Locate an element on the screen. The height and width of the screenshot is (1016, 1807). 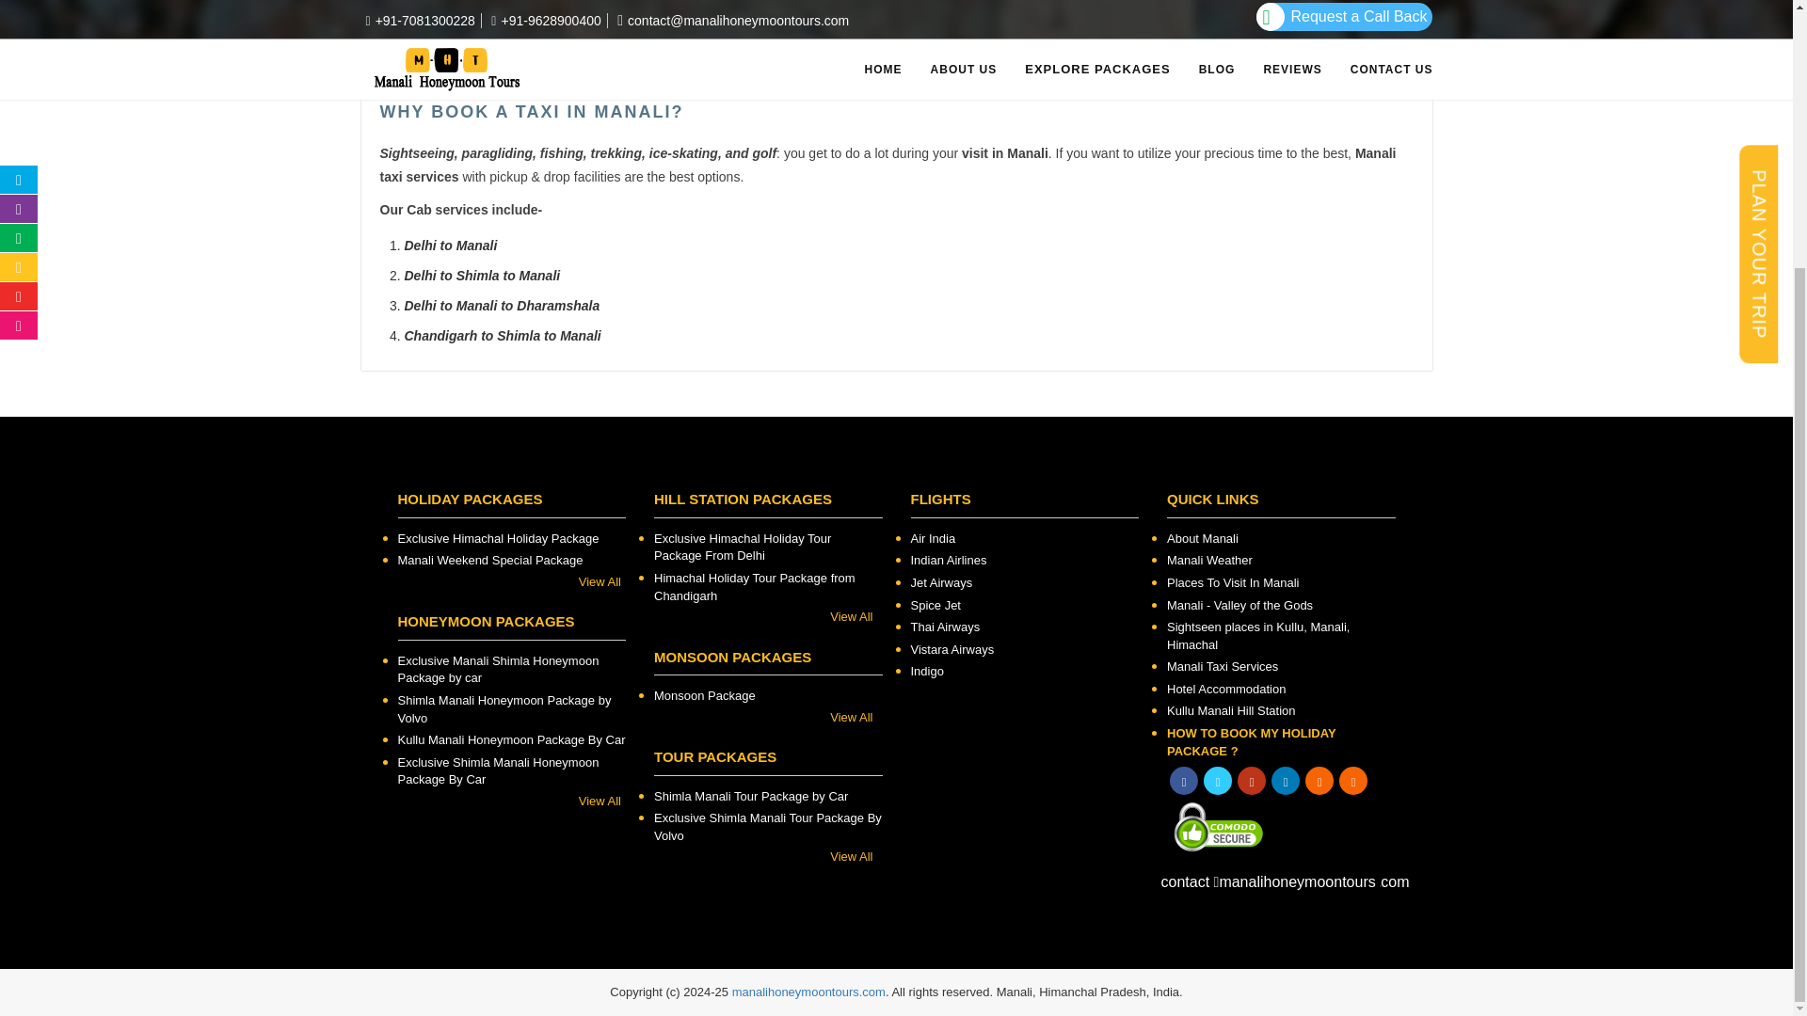
View All is located at coordinates (509, 582).